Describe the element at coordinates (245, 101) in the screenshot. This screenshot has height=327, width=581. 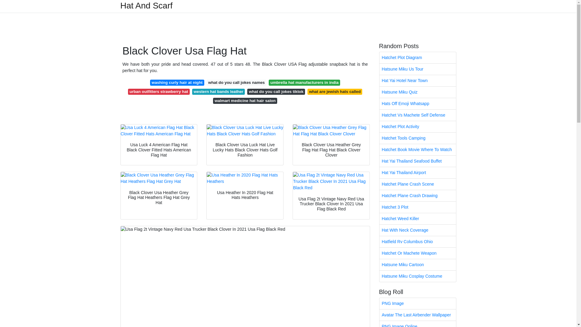
I see `walmart medicine hat hair salon` at that location.